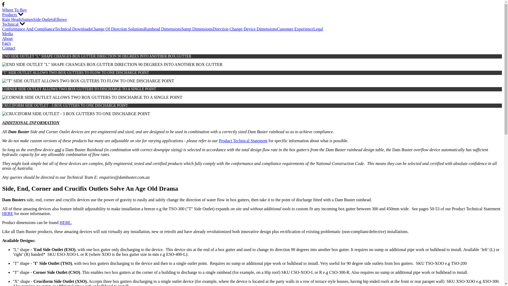  Describe the element at coordinates (243, 141) in the screenshot. I see `Product Technical Statement` at that location.